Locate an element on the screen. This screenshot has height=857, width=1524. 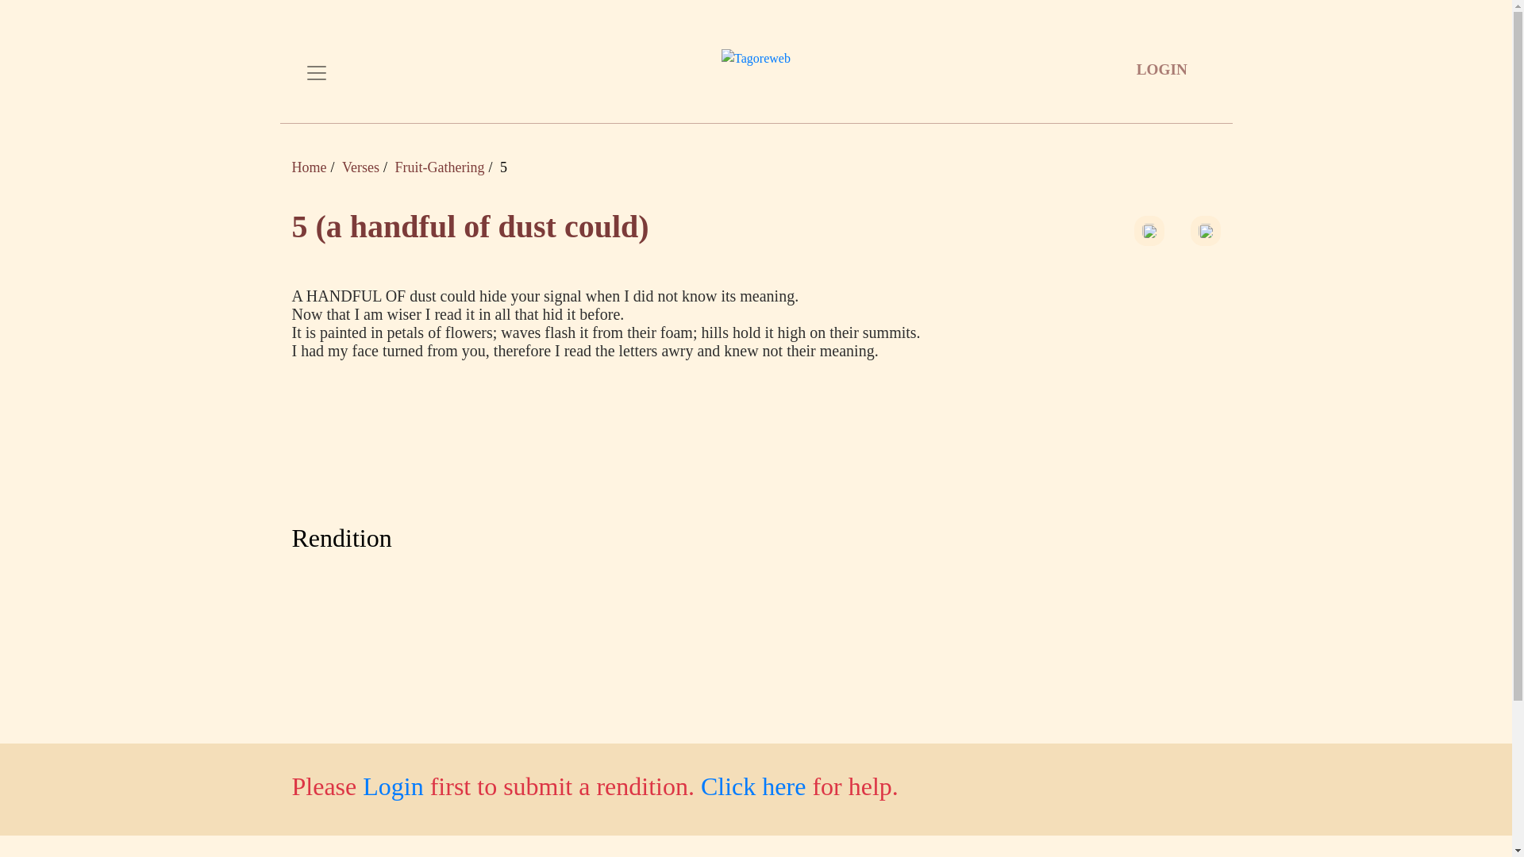
Home is located at coordinates (310, 167).